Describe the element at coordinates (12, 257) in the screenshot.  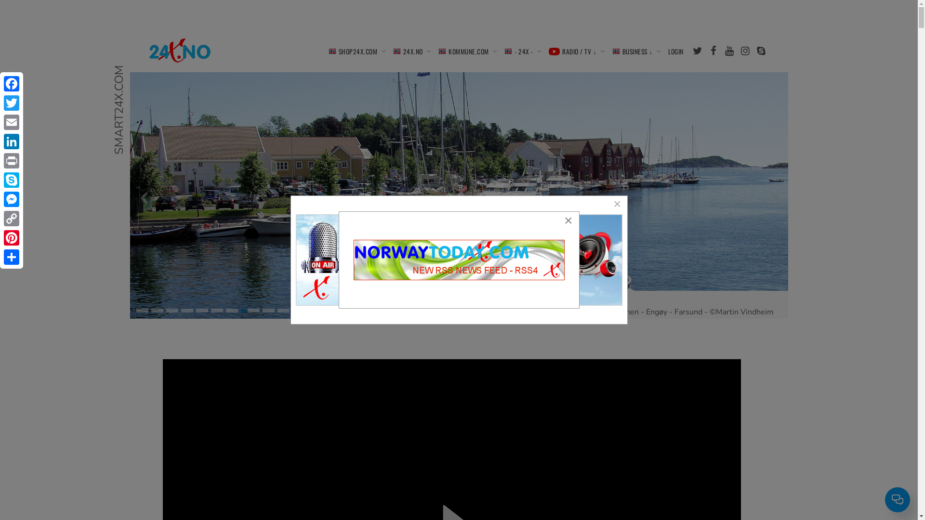
I see `Share` at that location.